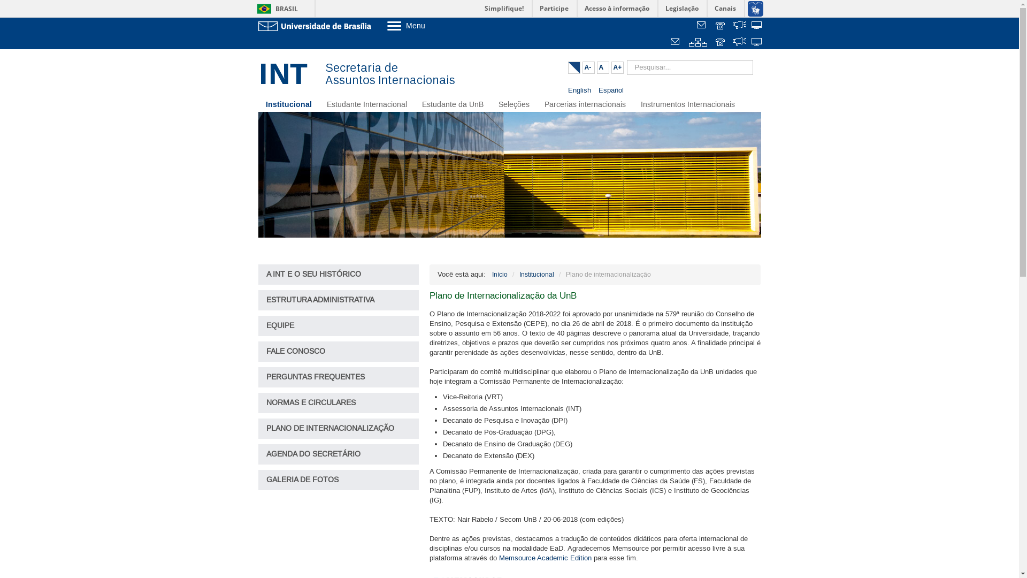  Describe the element at coordinates (288, 105) in the screenshot. I see `Institucional` at that location.